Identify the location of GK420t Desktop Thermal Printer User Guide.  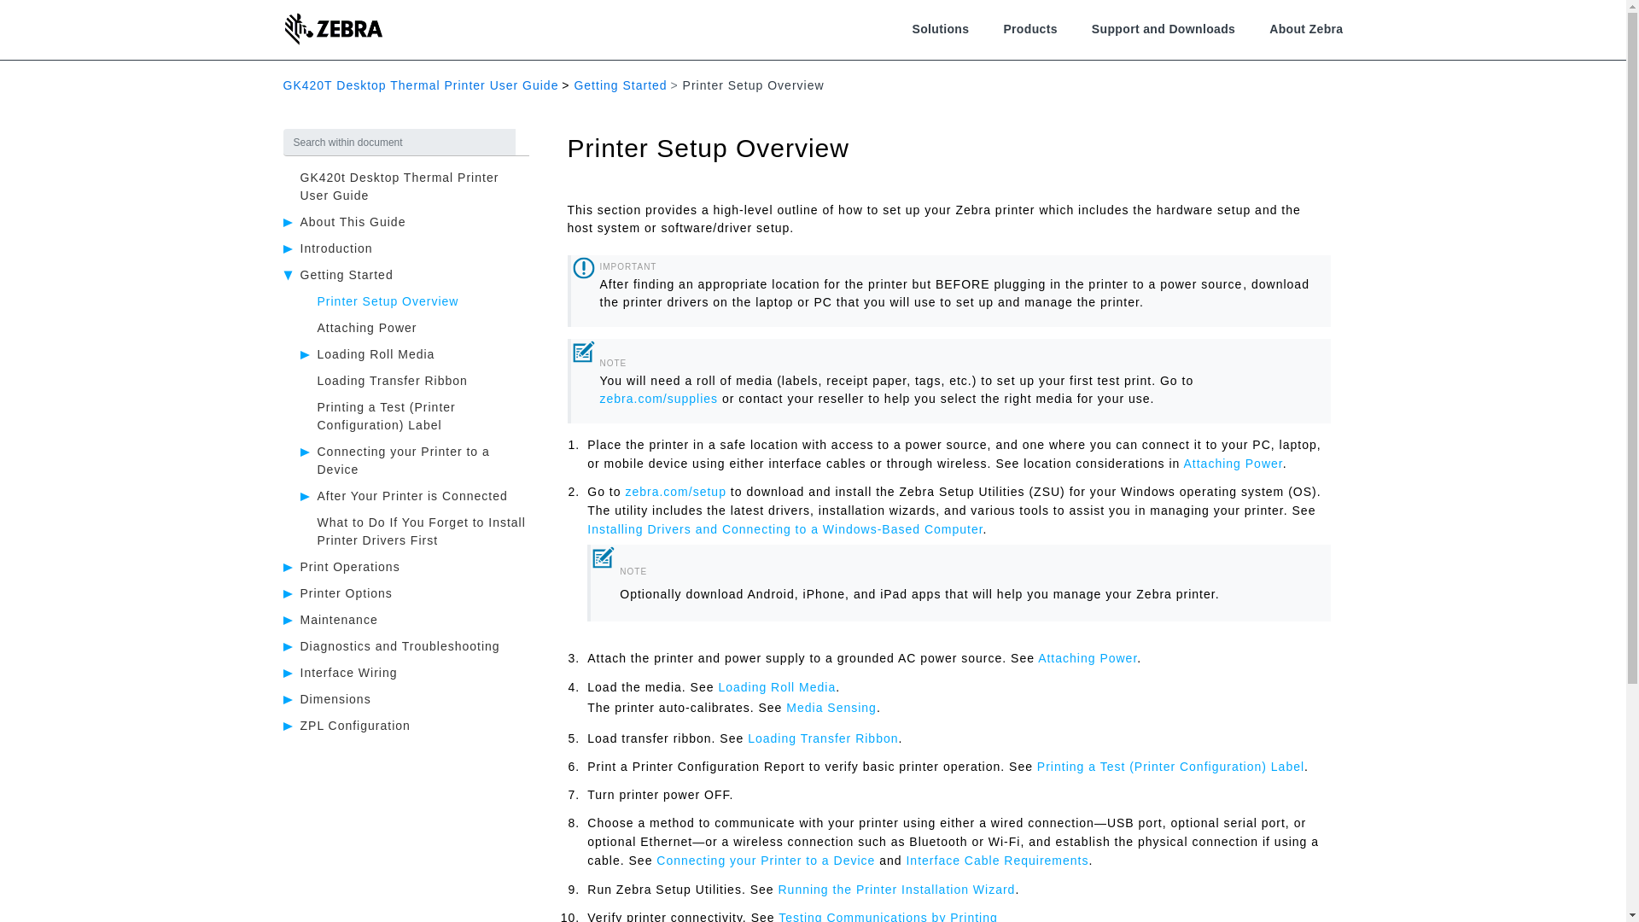
(400, 186).